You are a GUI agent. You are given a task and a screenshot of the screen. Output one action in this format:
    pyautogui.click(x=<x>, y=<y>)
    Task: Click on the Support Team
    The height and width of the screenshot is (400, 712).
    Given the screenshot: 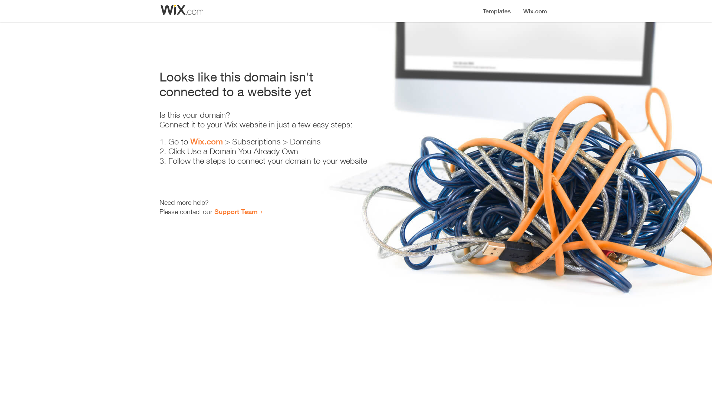 What is the action you would take?
    pyautogui.click(x=236, y=211)
    